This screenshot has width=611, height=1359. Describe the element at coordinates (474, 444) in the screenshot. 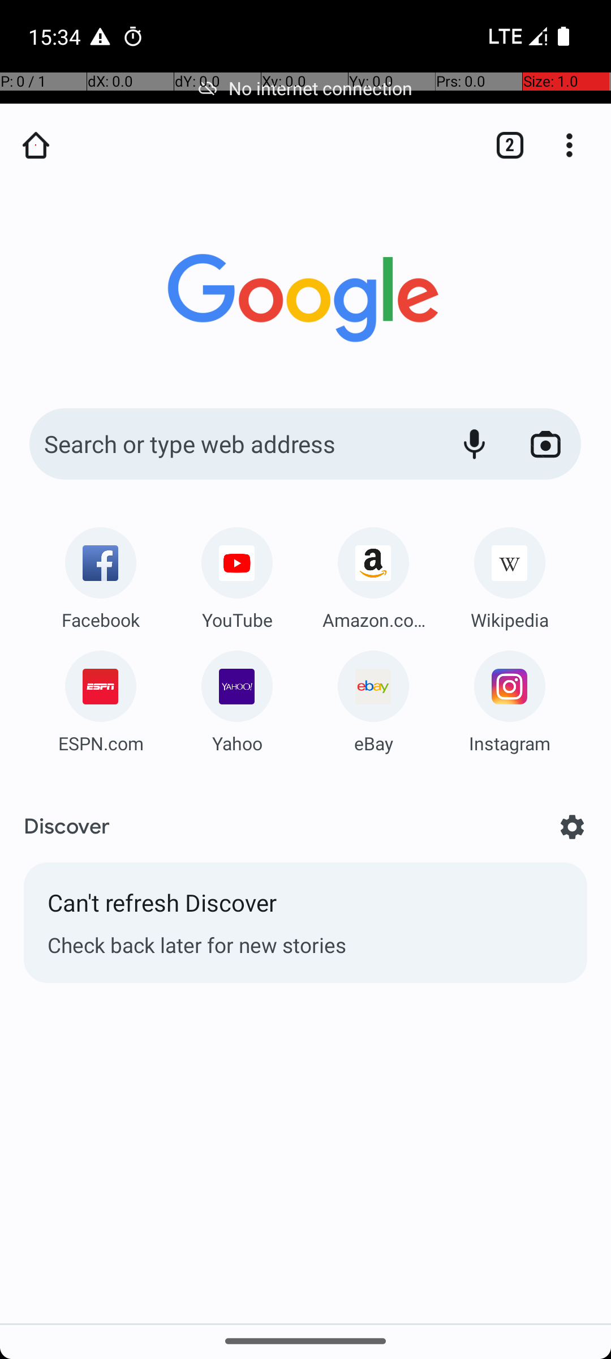

I see `Start voice search` at that location.